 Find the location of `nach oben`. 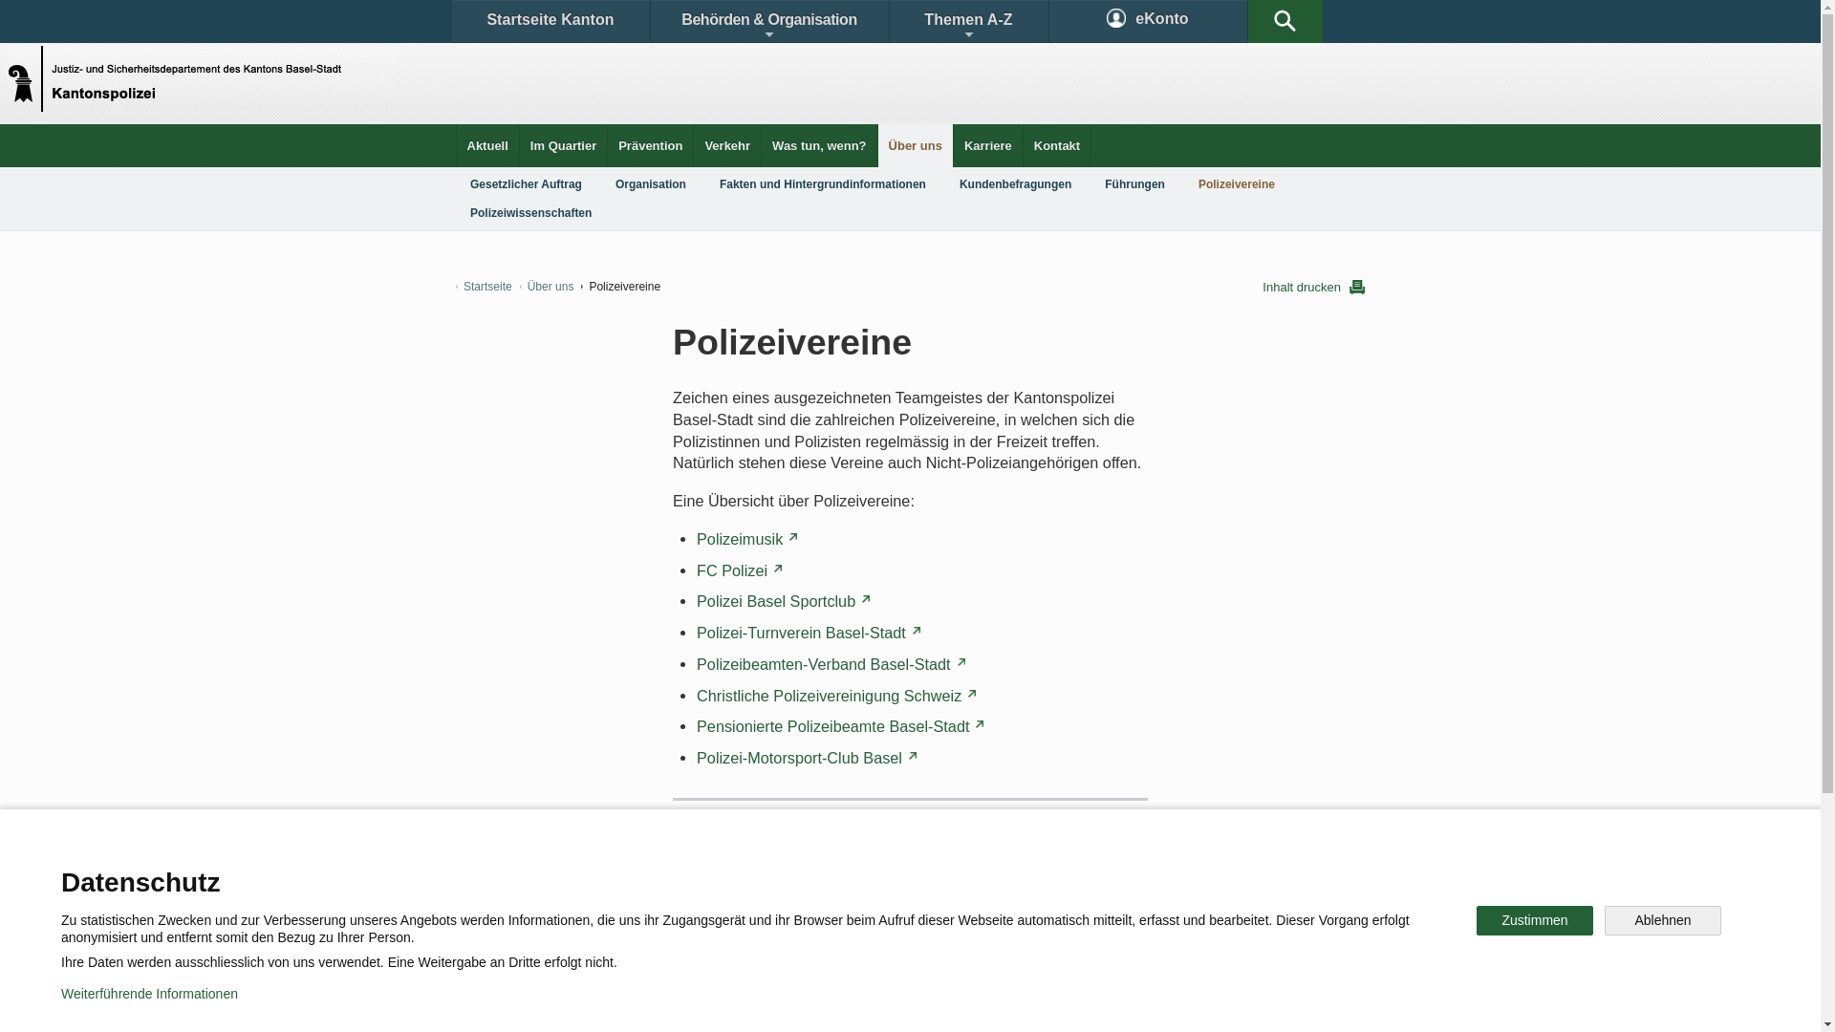

nach oben is located at coordinates (1105, 816).